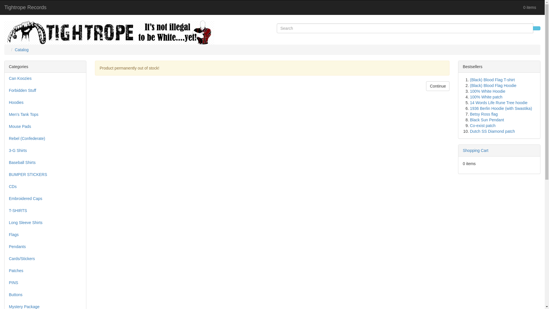  I want to click on Cards/Stickers, so click(45, 259).